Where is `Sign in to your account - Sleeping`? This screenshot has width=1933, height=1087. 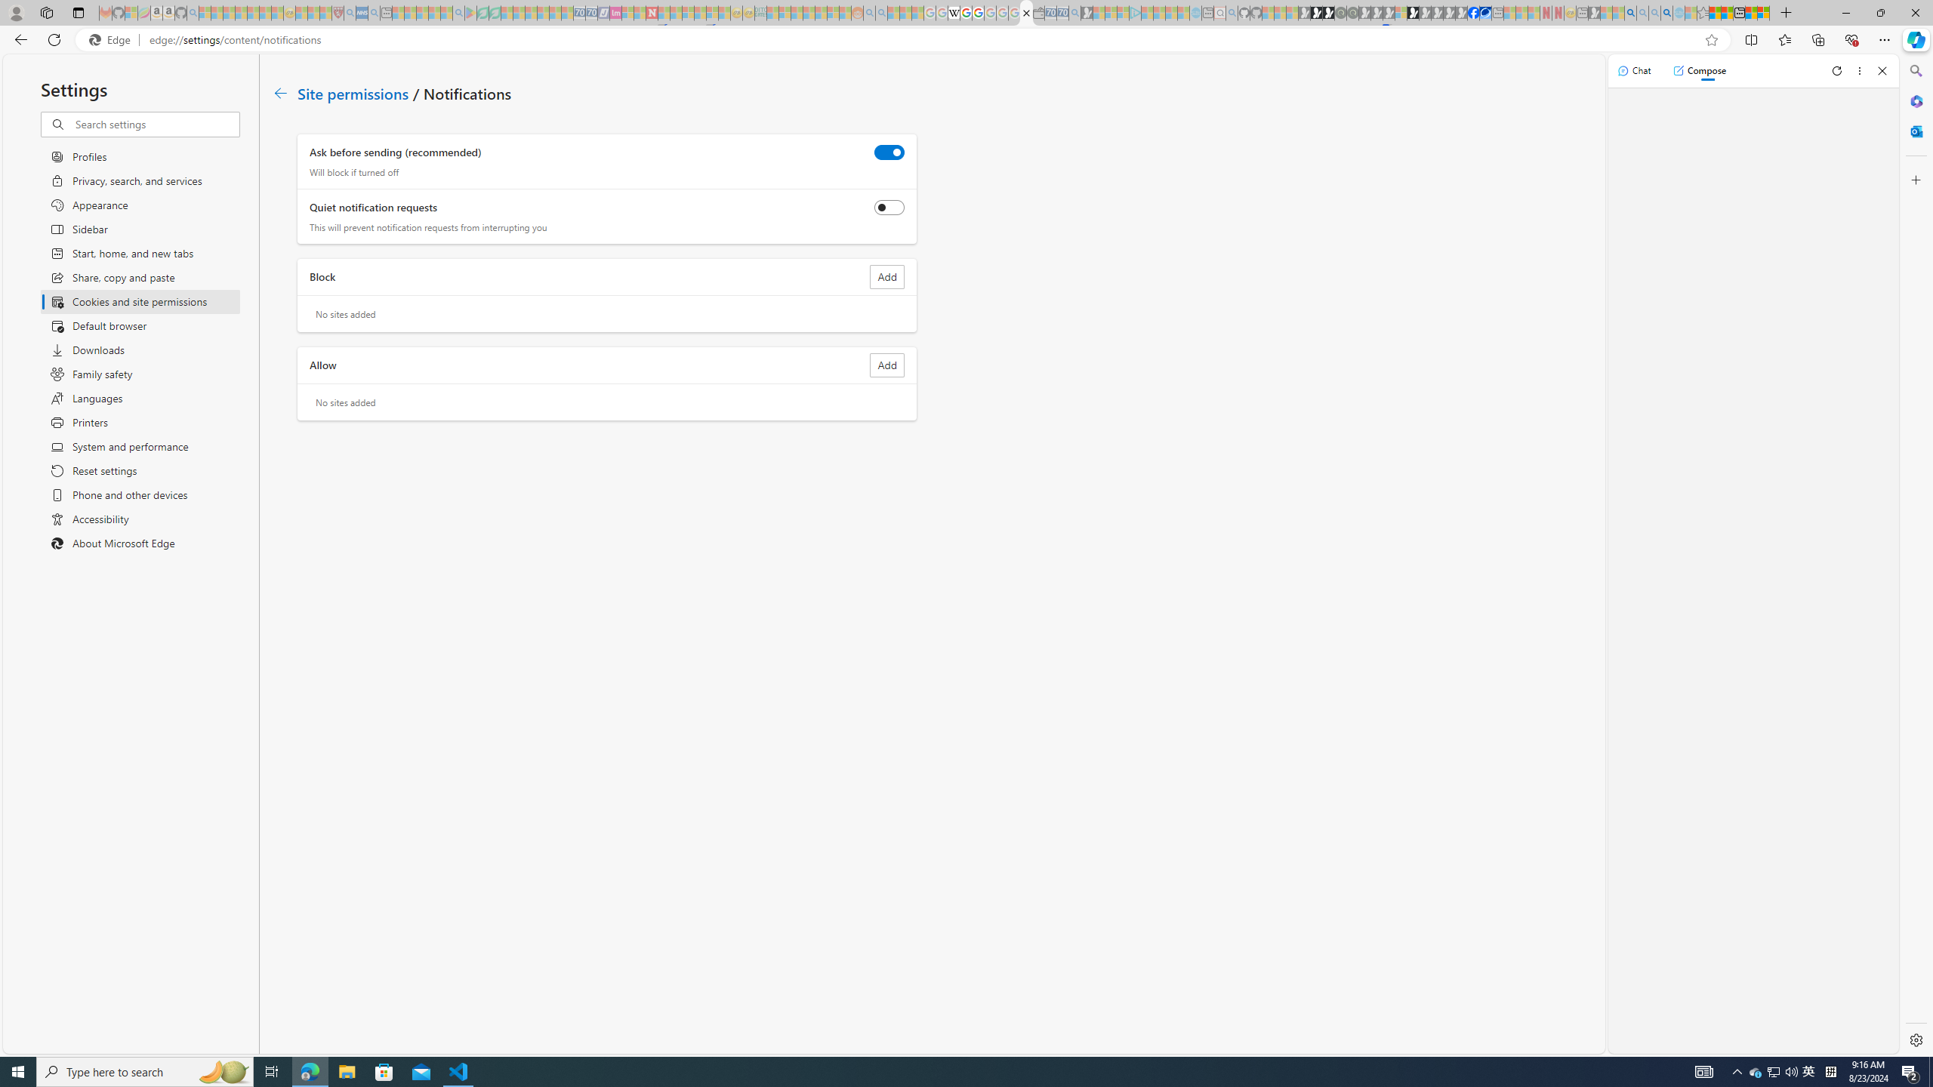
Sign in to your account - Sleeping is located at coordinates (1400, 13).